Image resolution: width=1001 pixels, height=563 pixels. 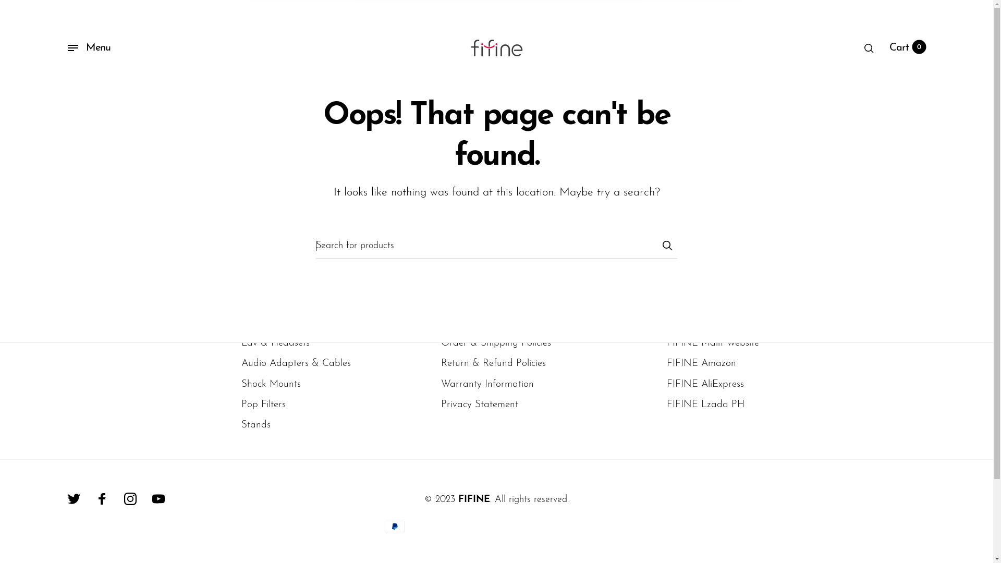 What do you see at coordinates (130, 499) in the screenshot?
I see `FIFINE on Instagram` at bounding box center [130, 499].